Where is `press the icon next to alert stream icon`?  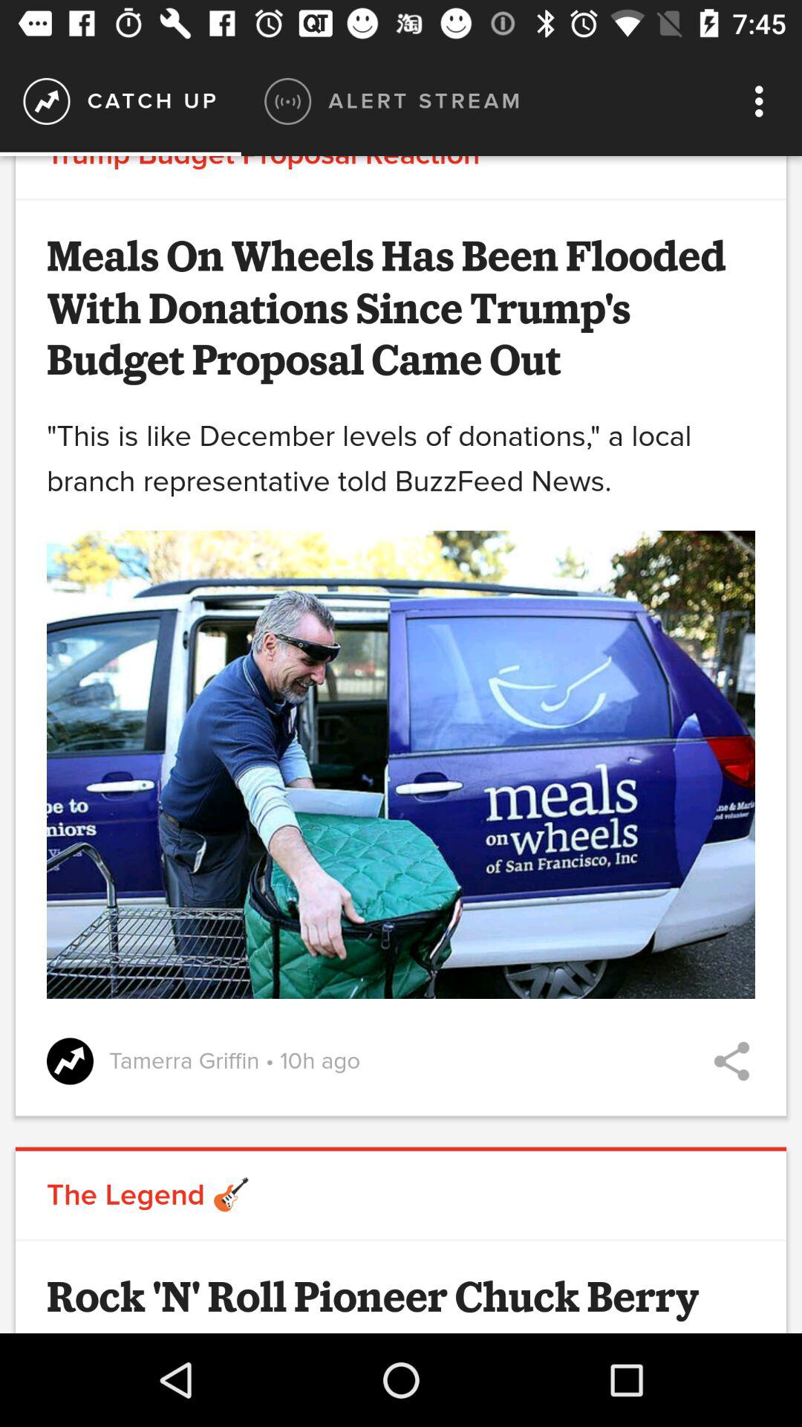
press the icon next to alert stream icon is located at coordinates (763, 101).